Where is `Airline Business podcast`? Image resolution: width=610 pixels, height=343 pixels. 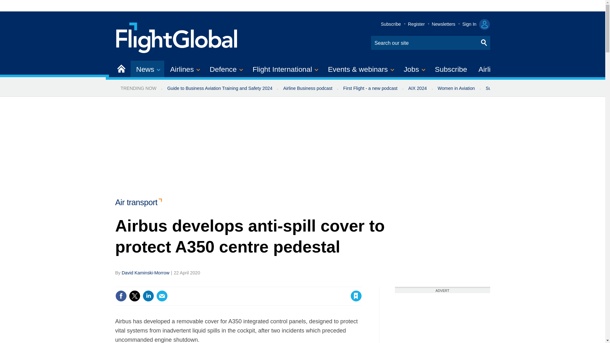 Airline Business podcast is located at coordinates (308, 88).